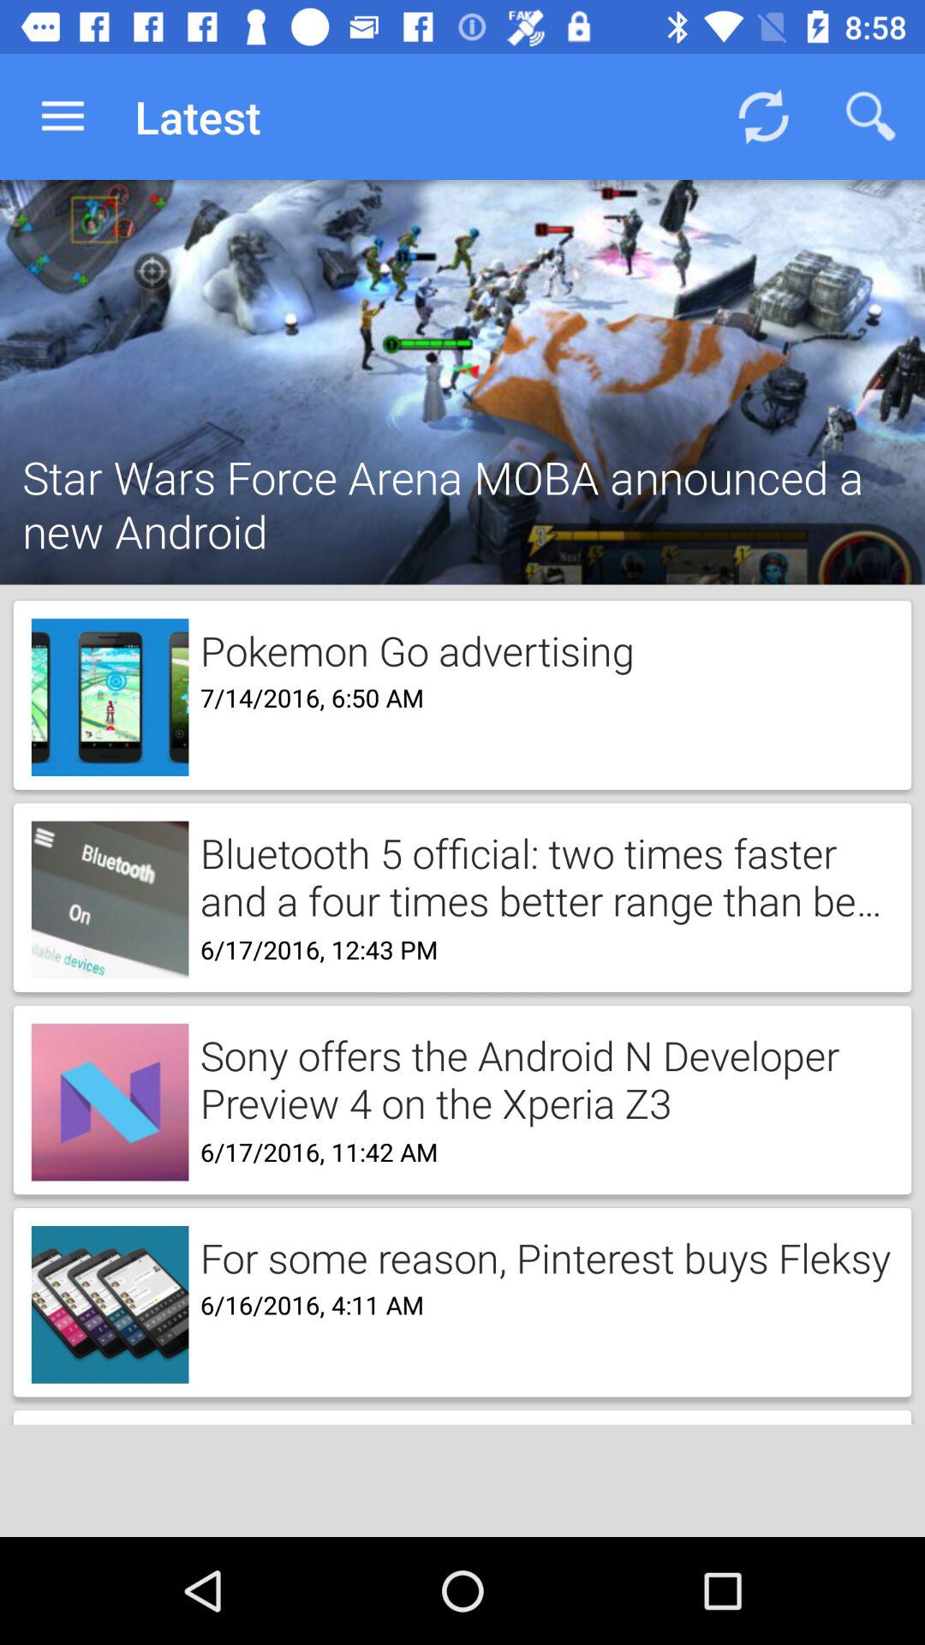 This screenshot has width=925, height=1645. I want to click on launch the 7 14 2016, so click(307, 696).